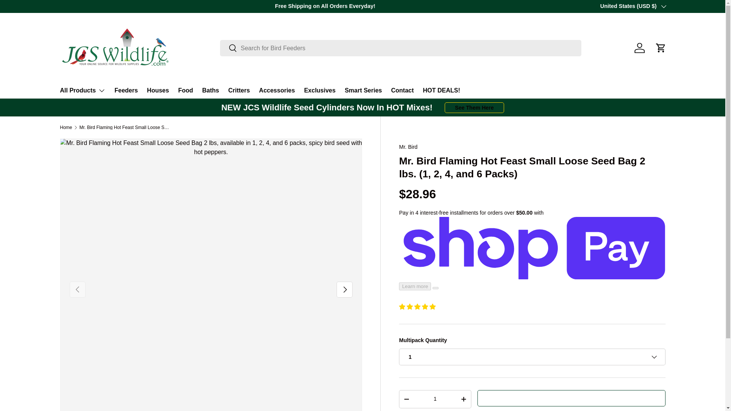 The image size is (731, 411). What do you see at coordinates (320, 91) in the screenshot?
I see `Exclusives` at bounding box center [320, 91].